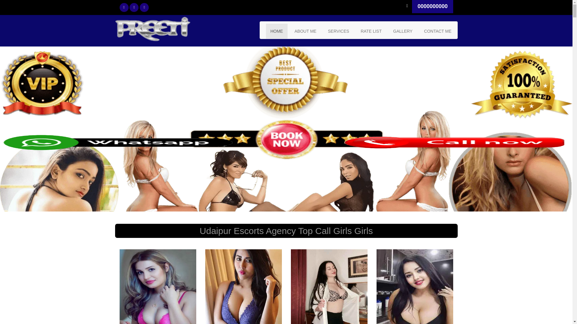  What do you see at coordinates (144, 7) in the screenshot?
I see `Follow me On Instagram` at bounding box center [144, 7].